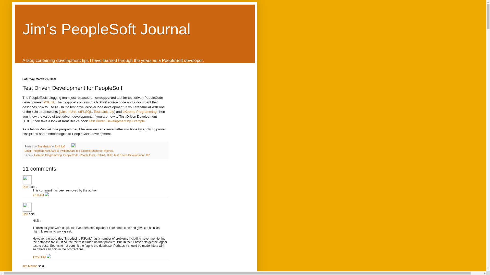  What do you see at coordinates (101, 155) in the screenshot?
I see `PSUnit` at bounding box center [101, 155].